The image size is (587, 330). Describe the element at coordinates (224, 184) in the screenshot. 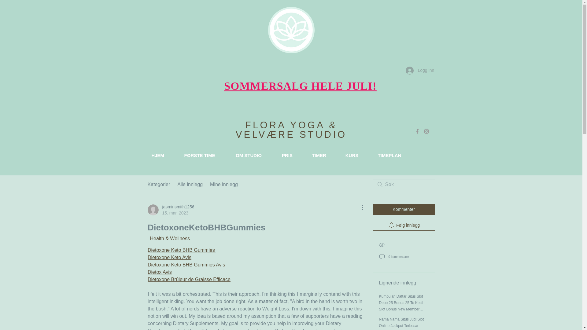

I see `Mine innlegg` at that location.